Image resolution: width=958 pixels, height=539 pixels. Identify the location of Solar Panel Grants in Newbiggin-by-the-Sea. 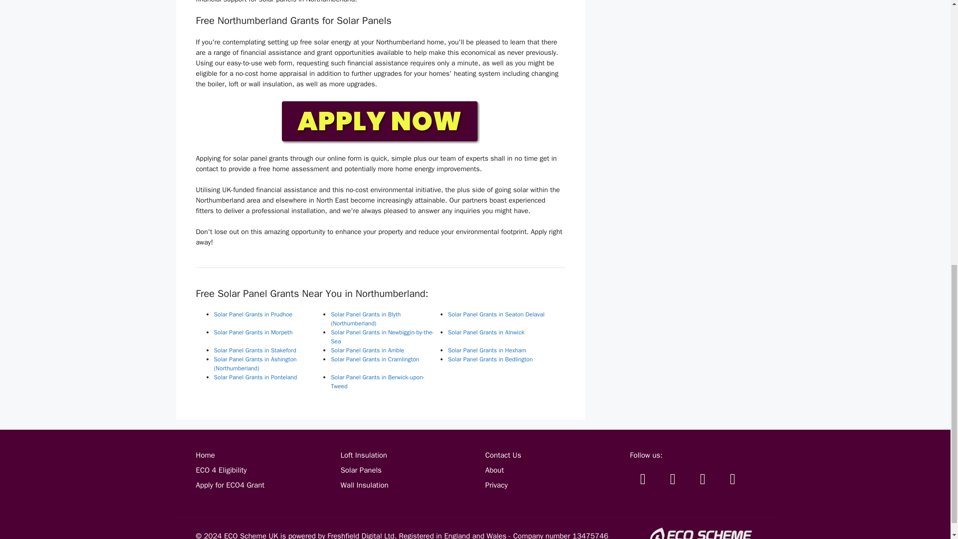
(382, 336).